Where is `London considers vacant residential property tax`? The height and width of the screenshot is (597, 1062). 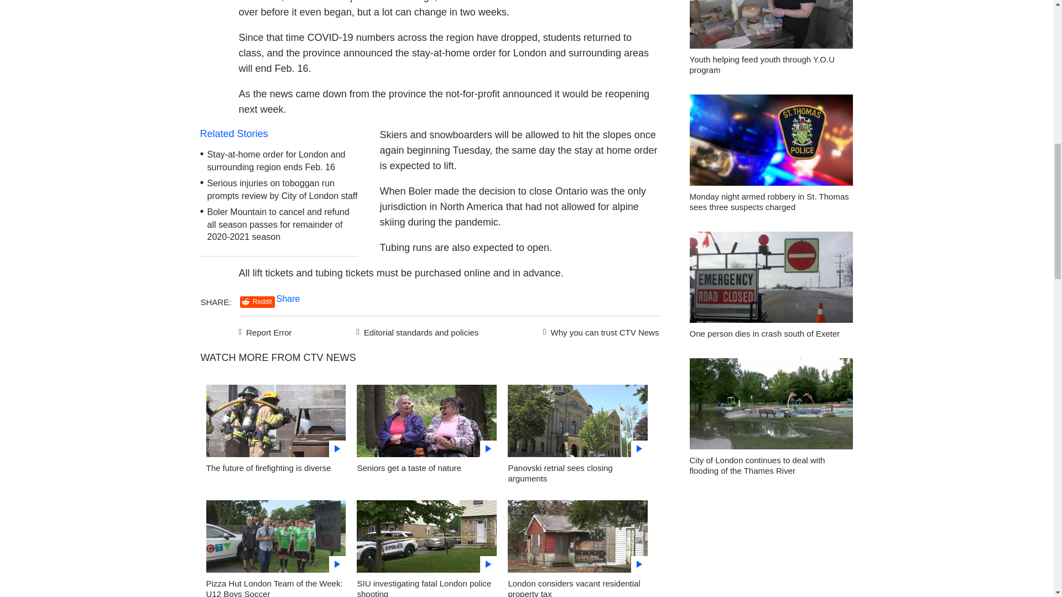 London considers vacant residential property tax is located at coordinates (574, 588).